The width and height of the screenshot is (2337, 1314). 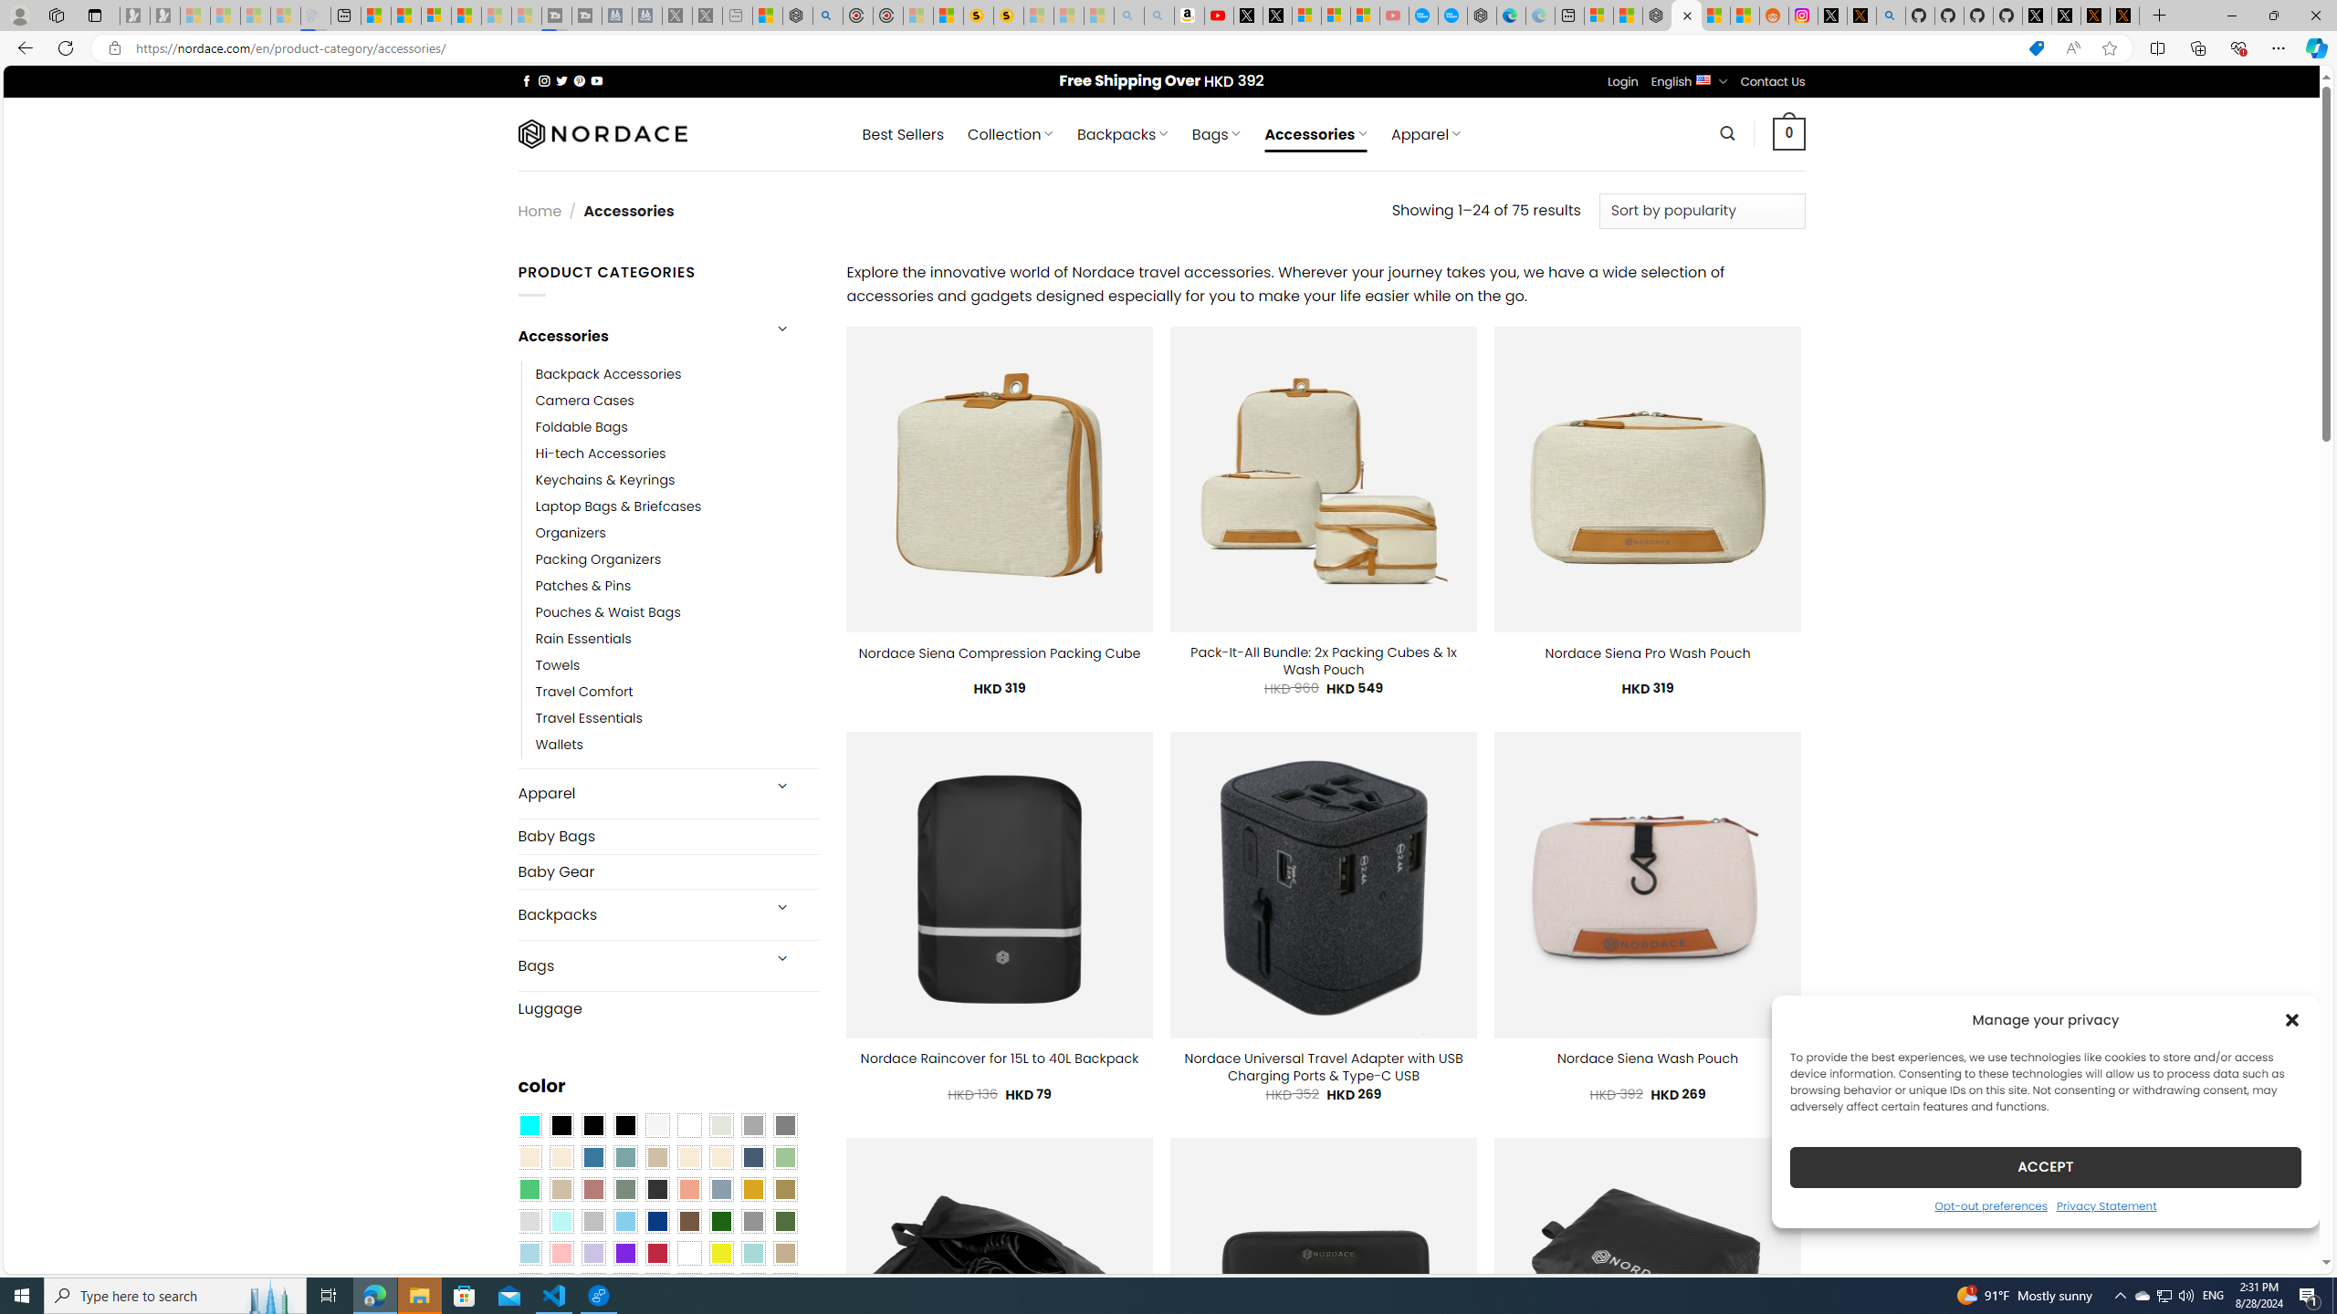 I want to click on Navy Blue, so click(x=656, y=1222).